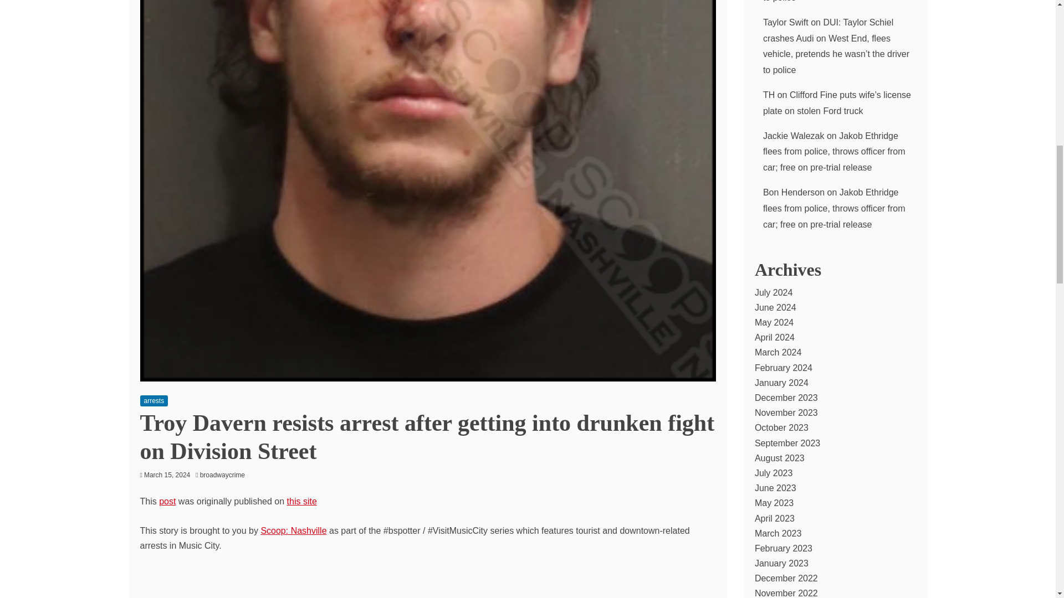 This screenshot has height=598, width=1064. Describe the element at coordinates (294, 530) in the screenshot. I see `Scoop: Nashville` at that location.